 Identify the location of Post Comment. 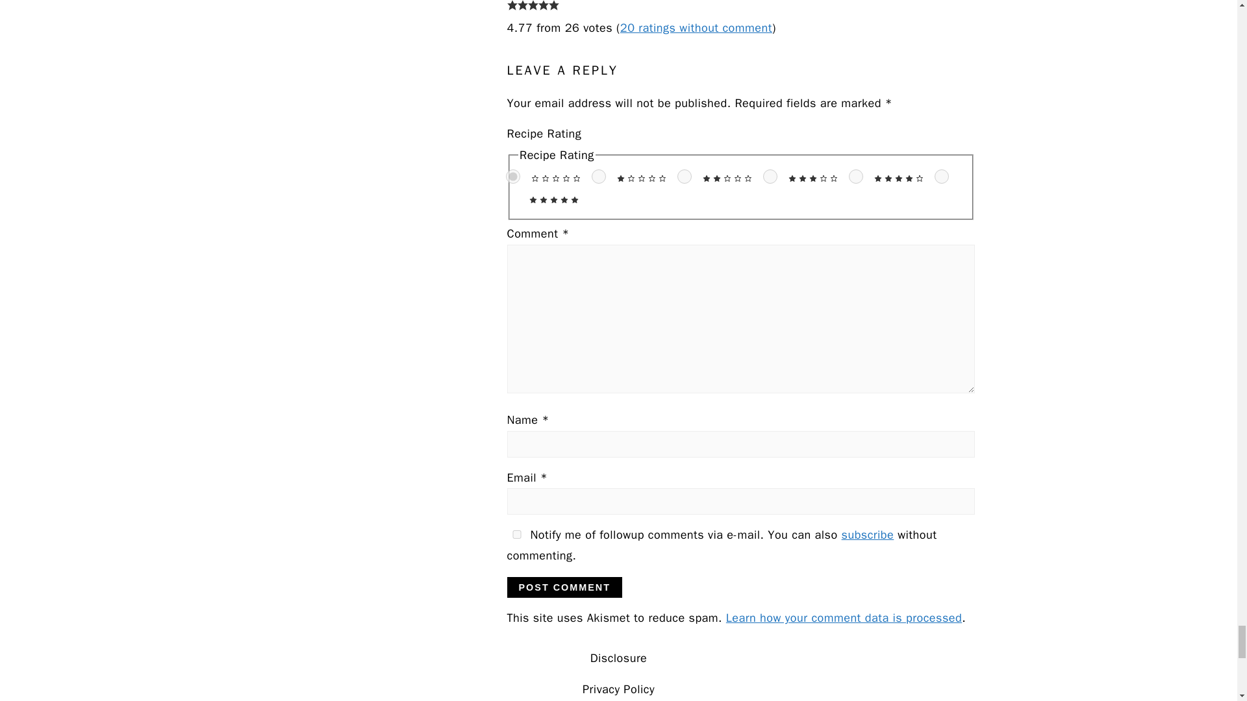
(564, 587).